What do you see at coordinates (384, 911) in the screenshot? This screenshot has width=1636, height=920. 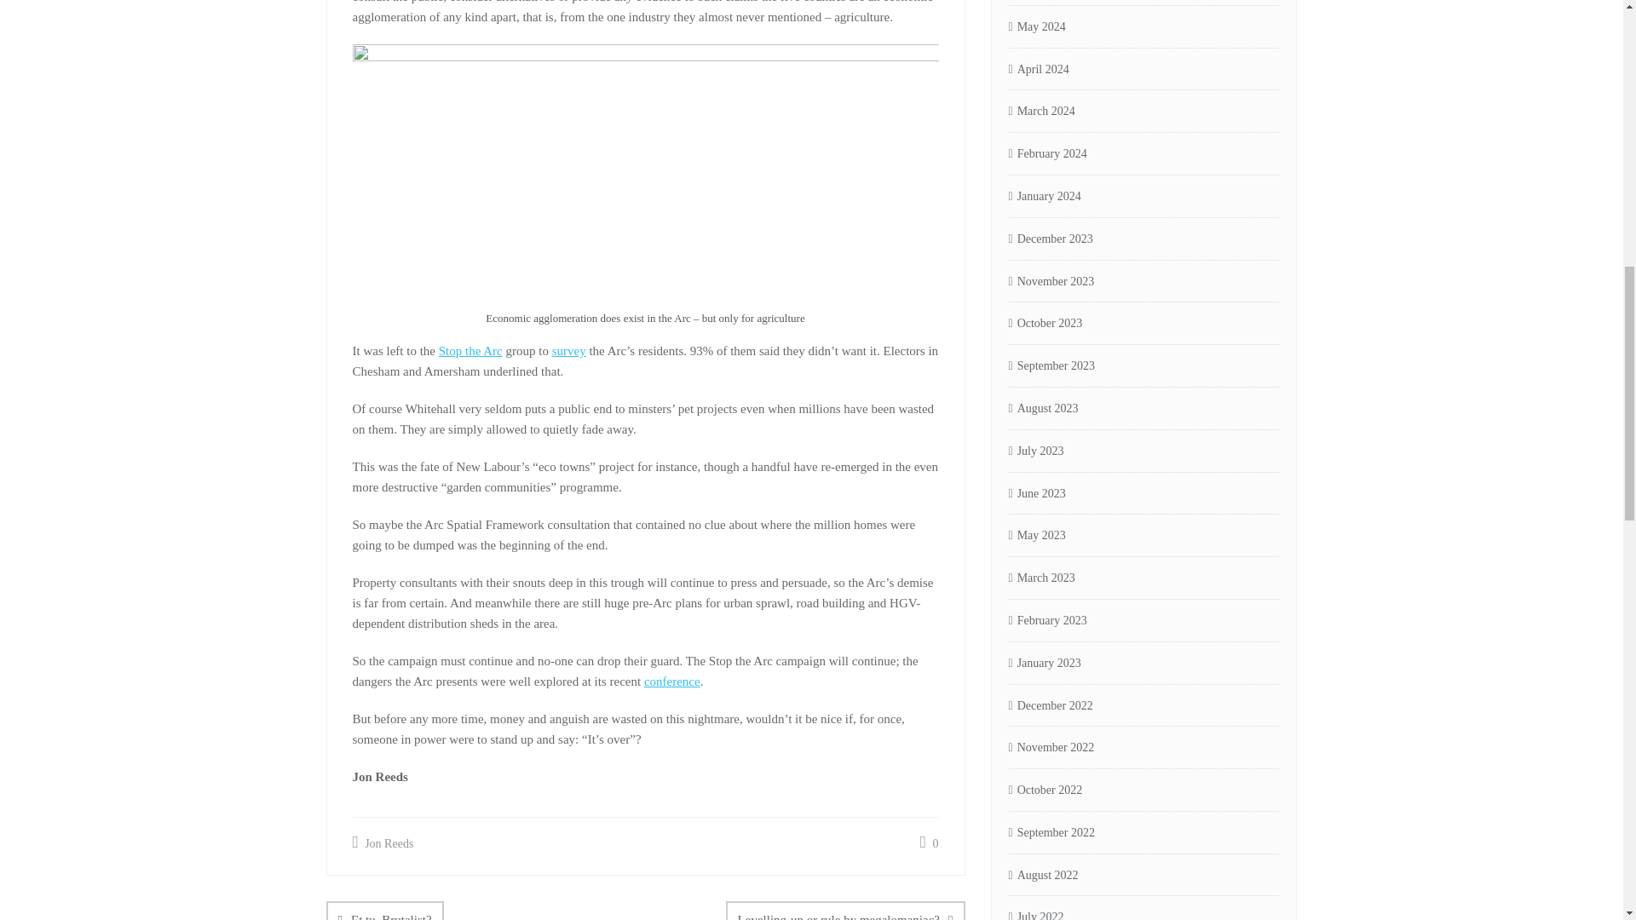 I see `Et tu, Brutalist?` at bounding box center [384, 911].